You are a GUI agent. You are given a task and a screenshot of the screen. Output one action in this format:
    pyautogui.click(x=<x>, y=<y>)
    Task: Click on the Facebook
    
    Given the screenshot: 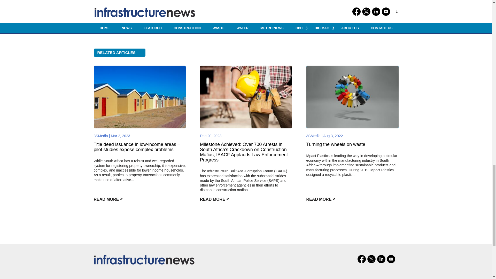 What is the action you would take?
    pyautogui.click(x=362, y=259)
    